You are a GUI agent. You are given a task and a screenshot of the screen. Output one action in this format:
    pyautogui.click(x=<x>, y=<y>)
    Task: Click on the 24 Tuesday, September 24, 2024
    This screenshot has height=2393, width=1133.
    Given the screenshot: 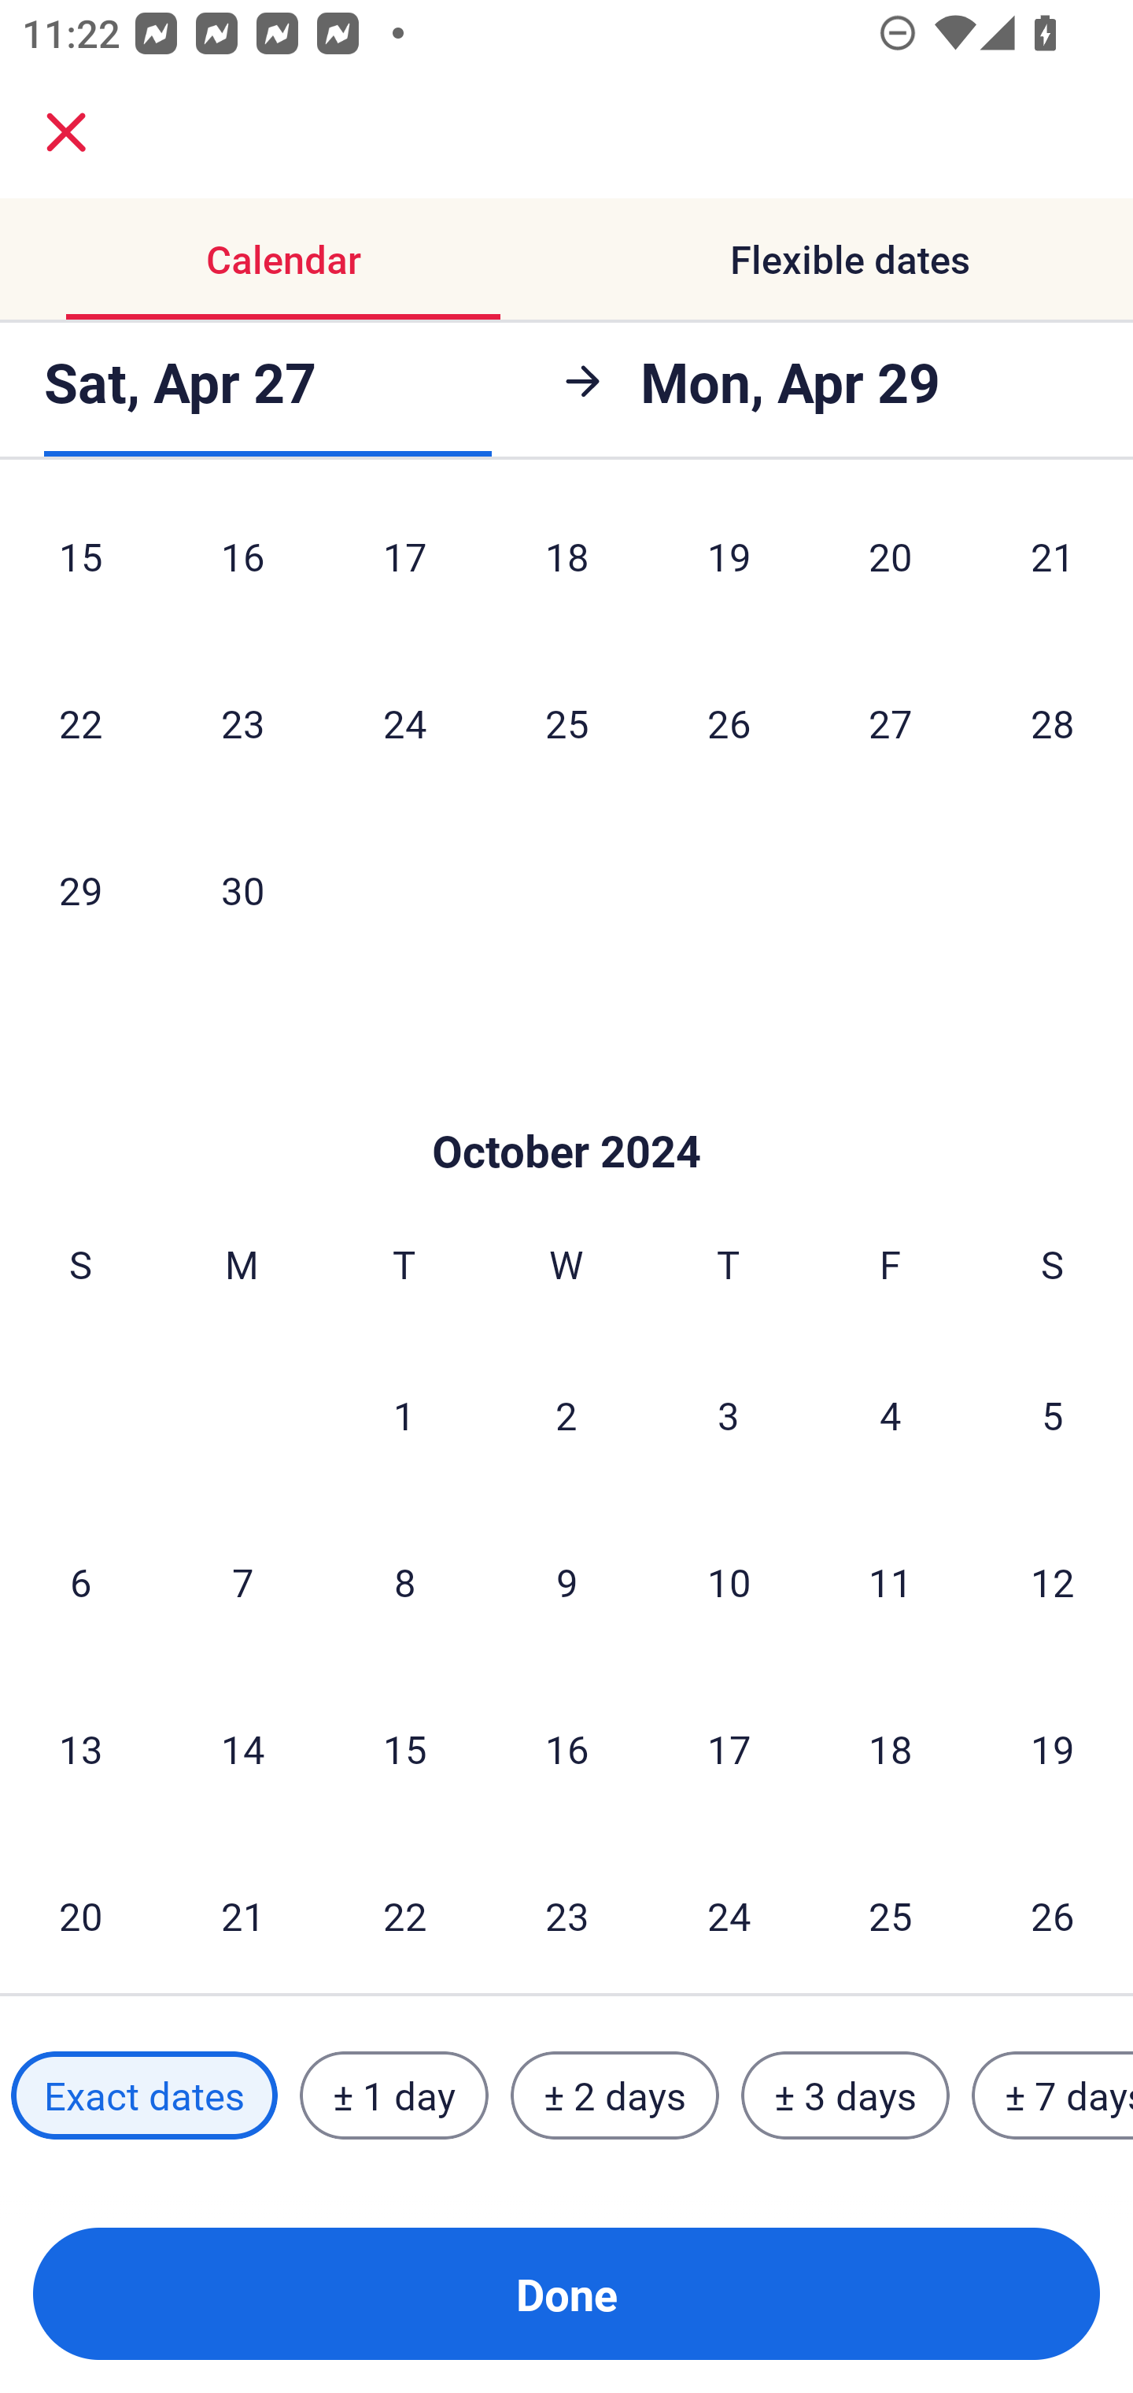 What is the action you would take?
    pyautogui.click(x=404, y=723)
    